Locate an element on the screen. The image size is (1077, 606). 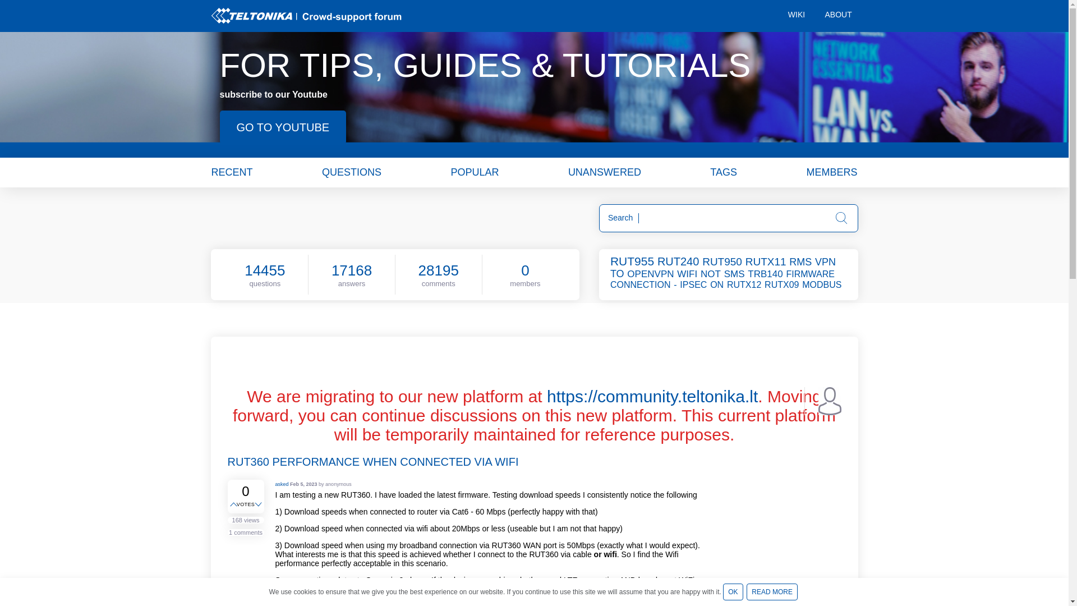
asked is located at coordinates (282, 484).